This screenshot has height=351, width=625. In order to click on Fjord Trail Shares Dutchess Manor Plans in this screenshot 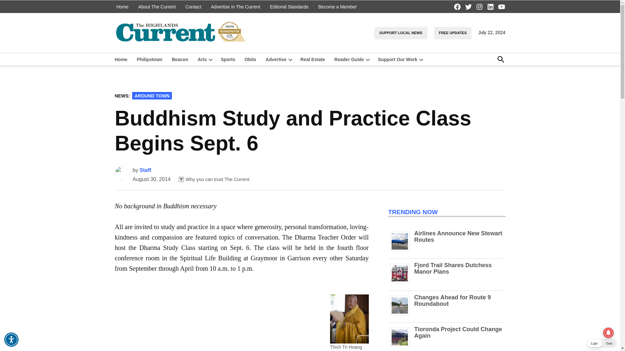, I will do `click(452, 268)`.